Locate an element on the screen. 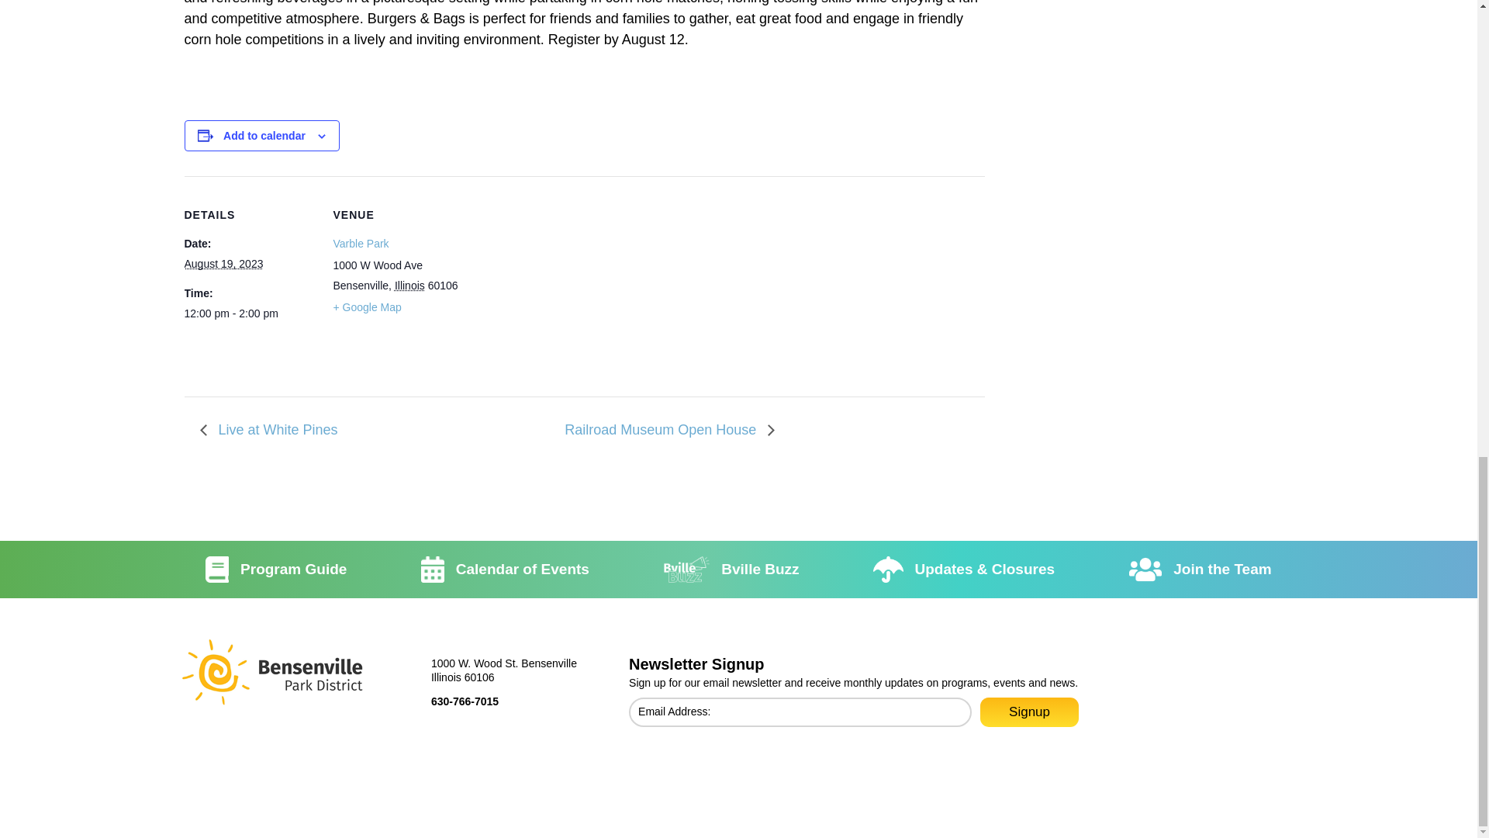 The height and width of the screenshot is (838, 1489). Illinois is located at coordinates (409, 285).